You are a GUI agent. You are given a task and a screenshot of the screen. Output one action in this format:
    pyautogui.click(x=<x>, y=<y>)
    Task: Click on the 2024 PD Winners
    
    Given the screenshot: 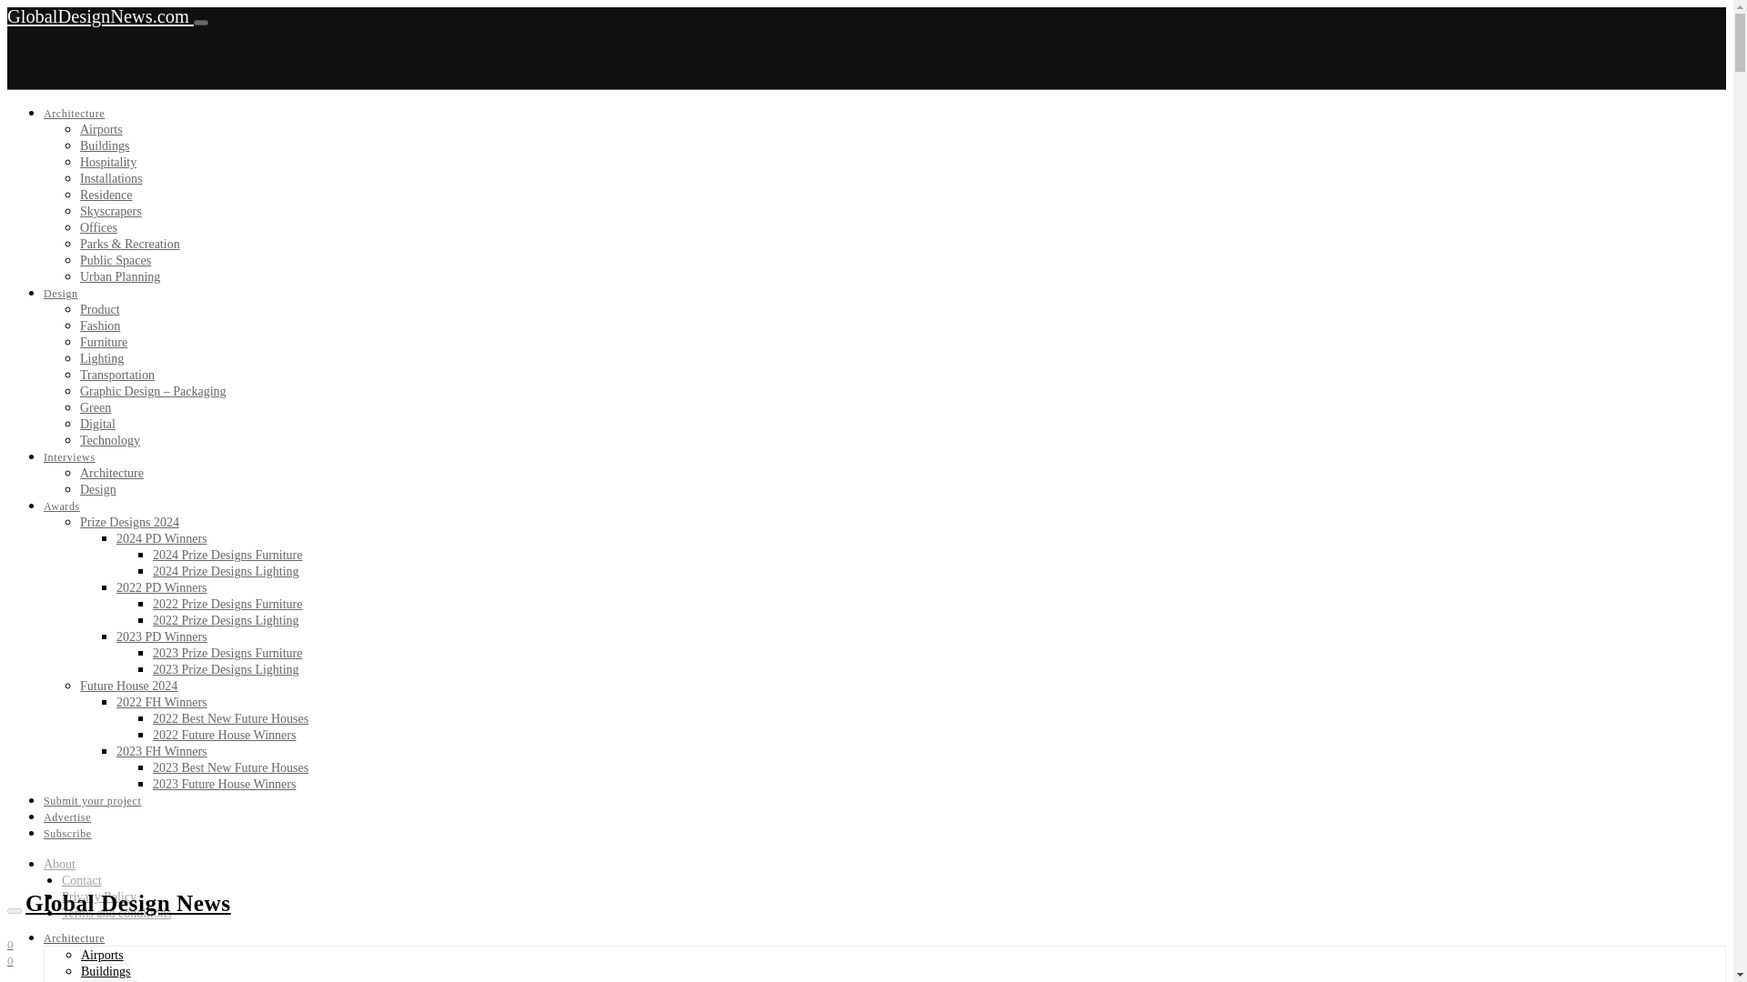 What is the action you would take?
    pyautogui.click(x=162, y=538)
    